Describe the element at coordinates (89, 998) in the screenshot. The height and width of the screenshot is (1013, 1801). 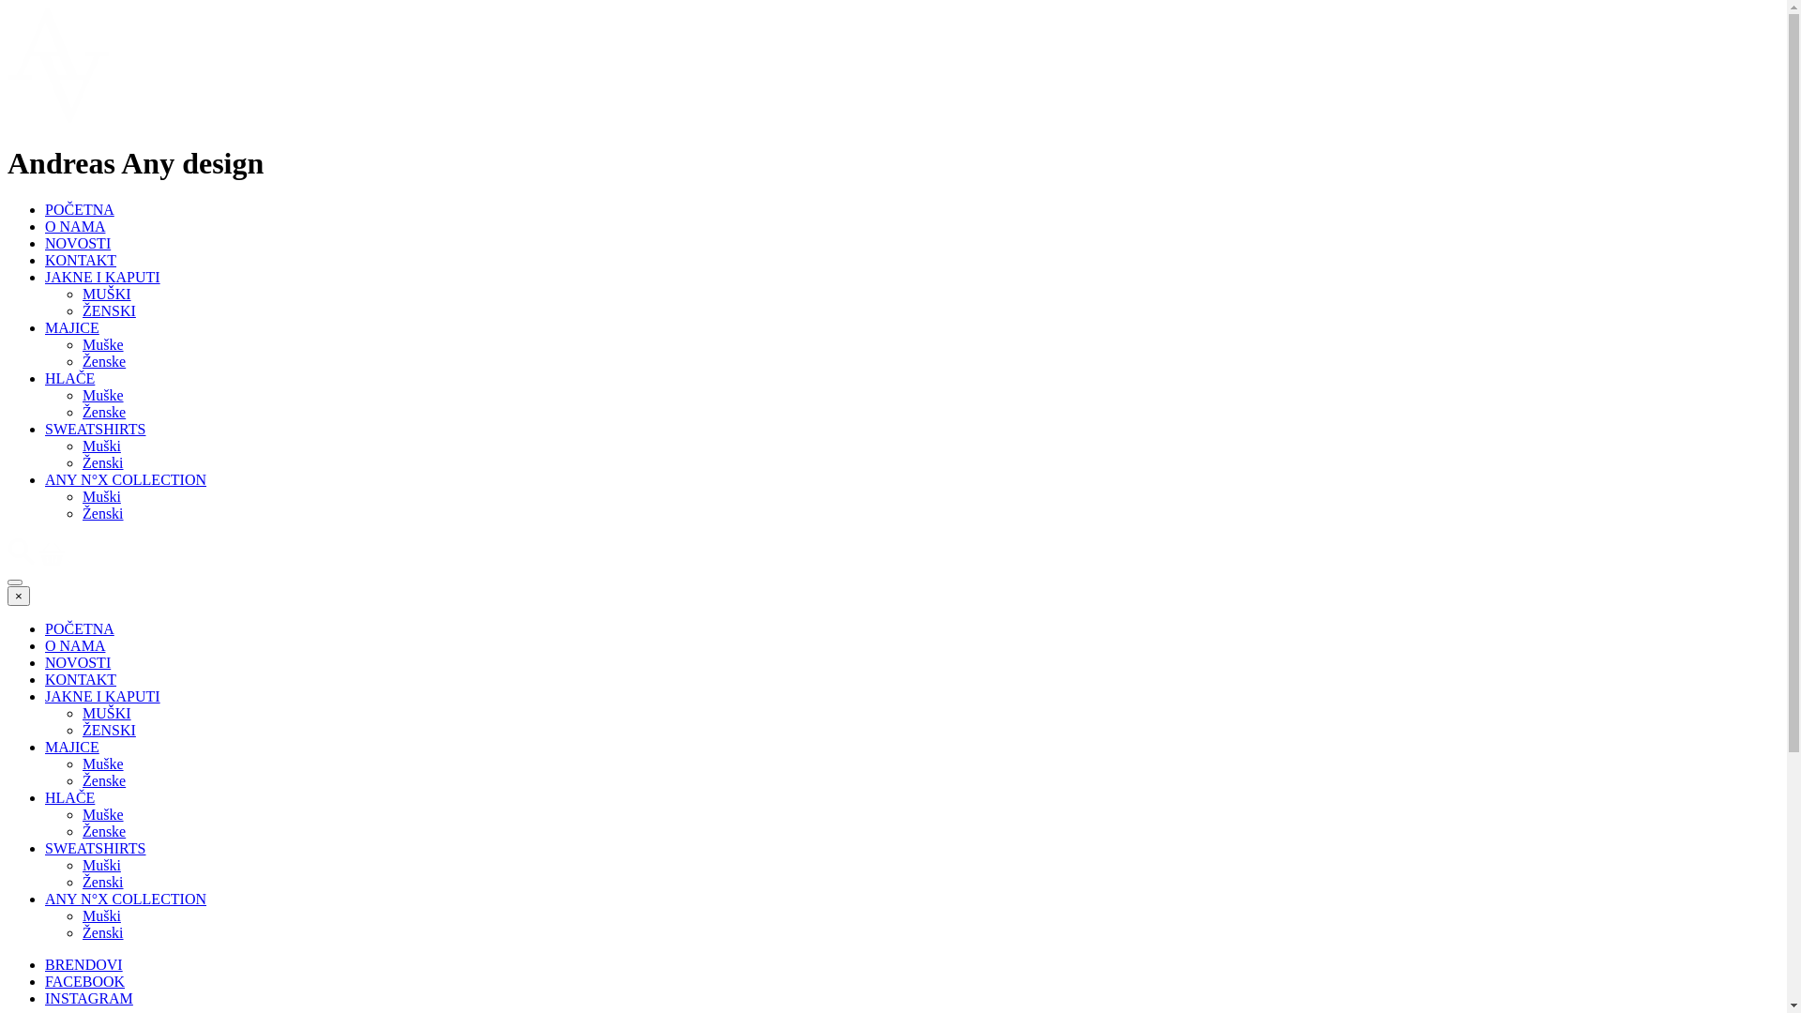
I see `INSTAGRAM` at that location.